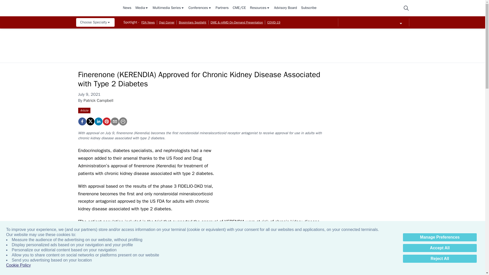  Describe the element at coordinates (440, 248) in the screenshot. I see `Accept All` at that location.